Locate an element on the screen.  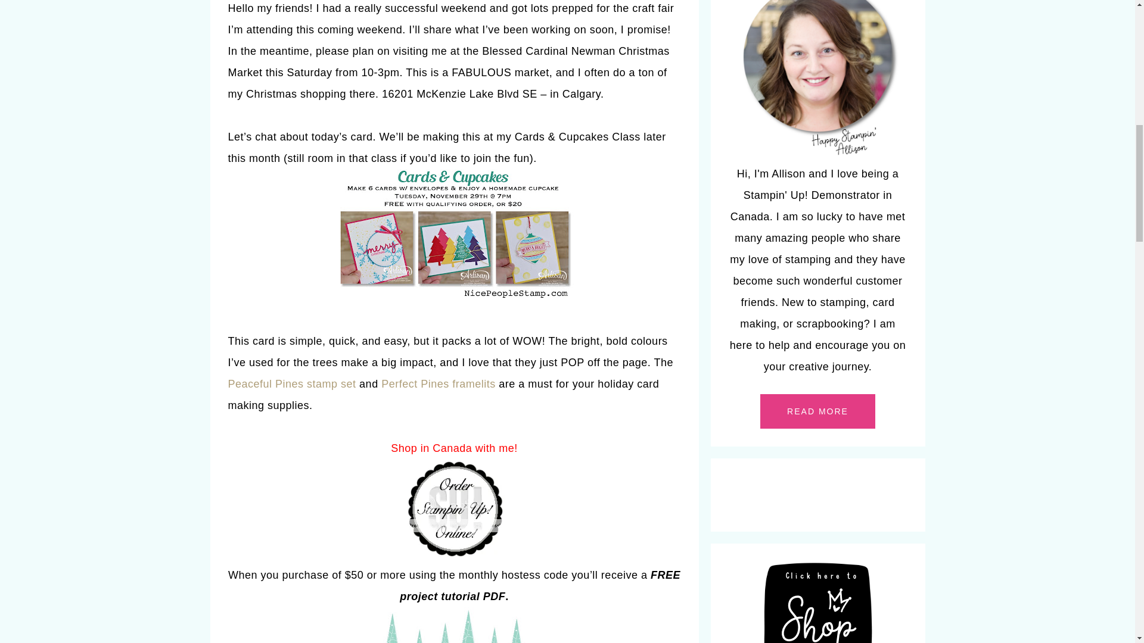
Perfect Pines framelits is located at coordinates (438, 383).